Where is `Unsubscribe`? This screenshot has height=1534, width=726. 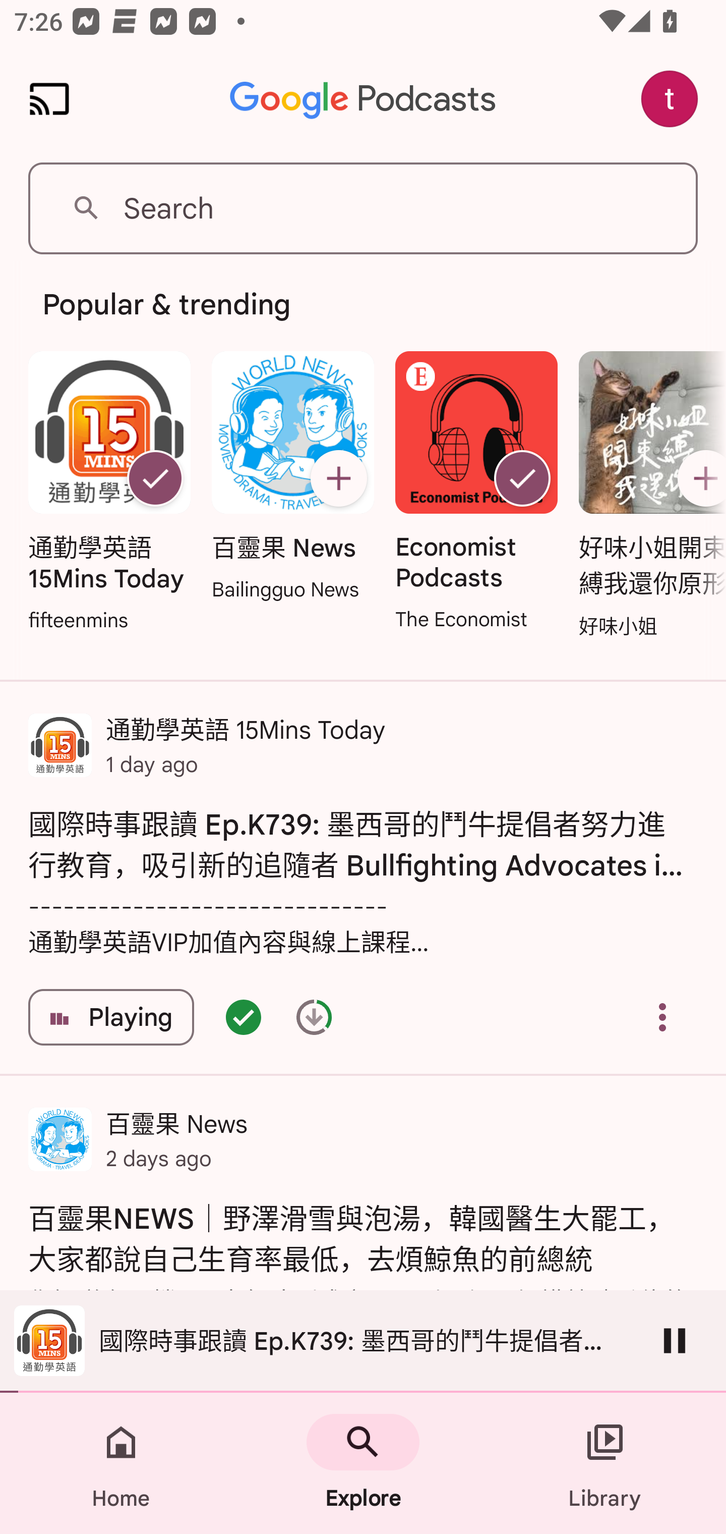 Unsubscribe is located at coordinates (522, 478).